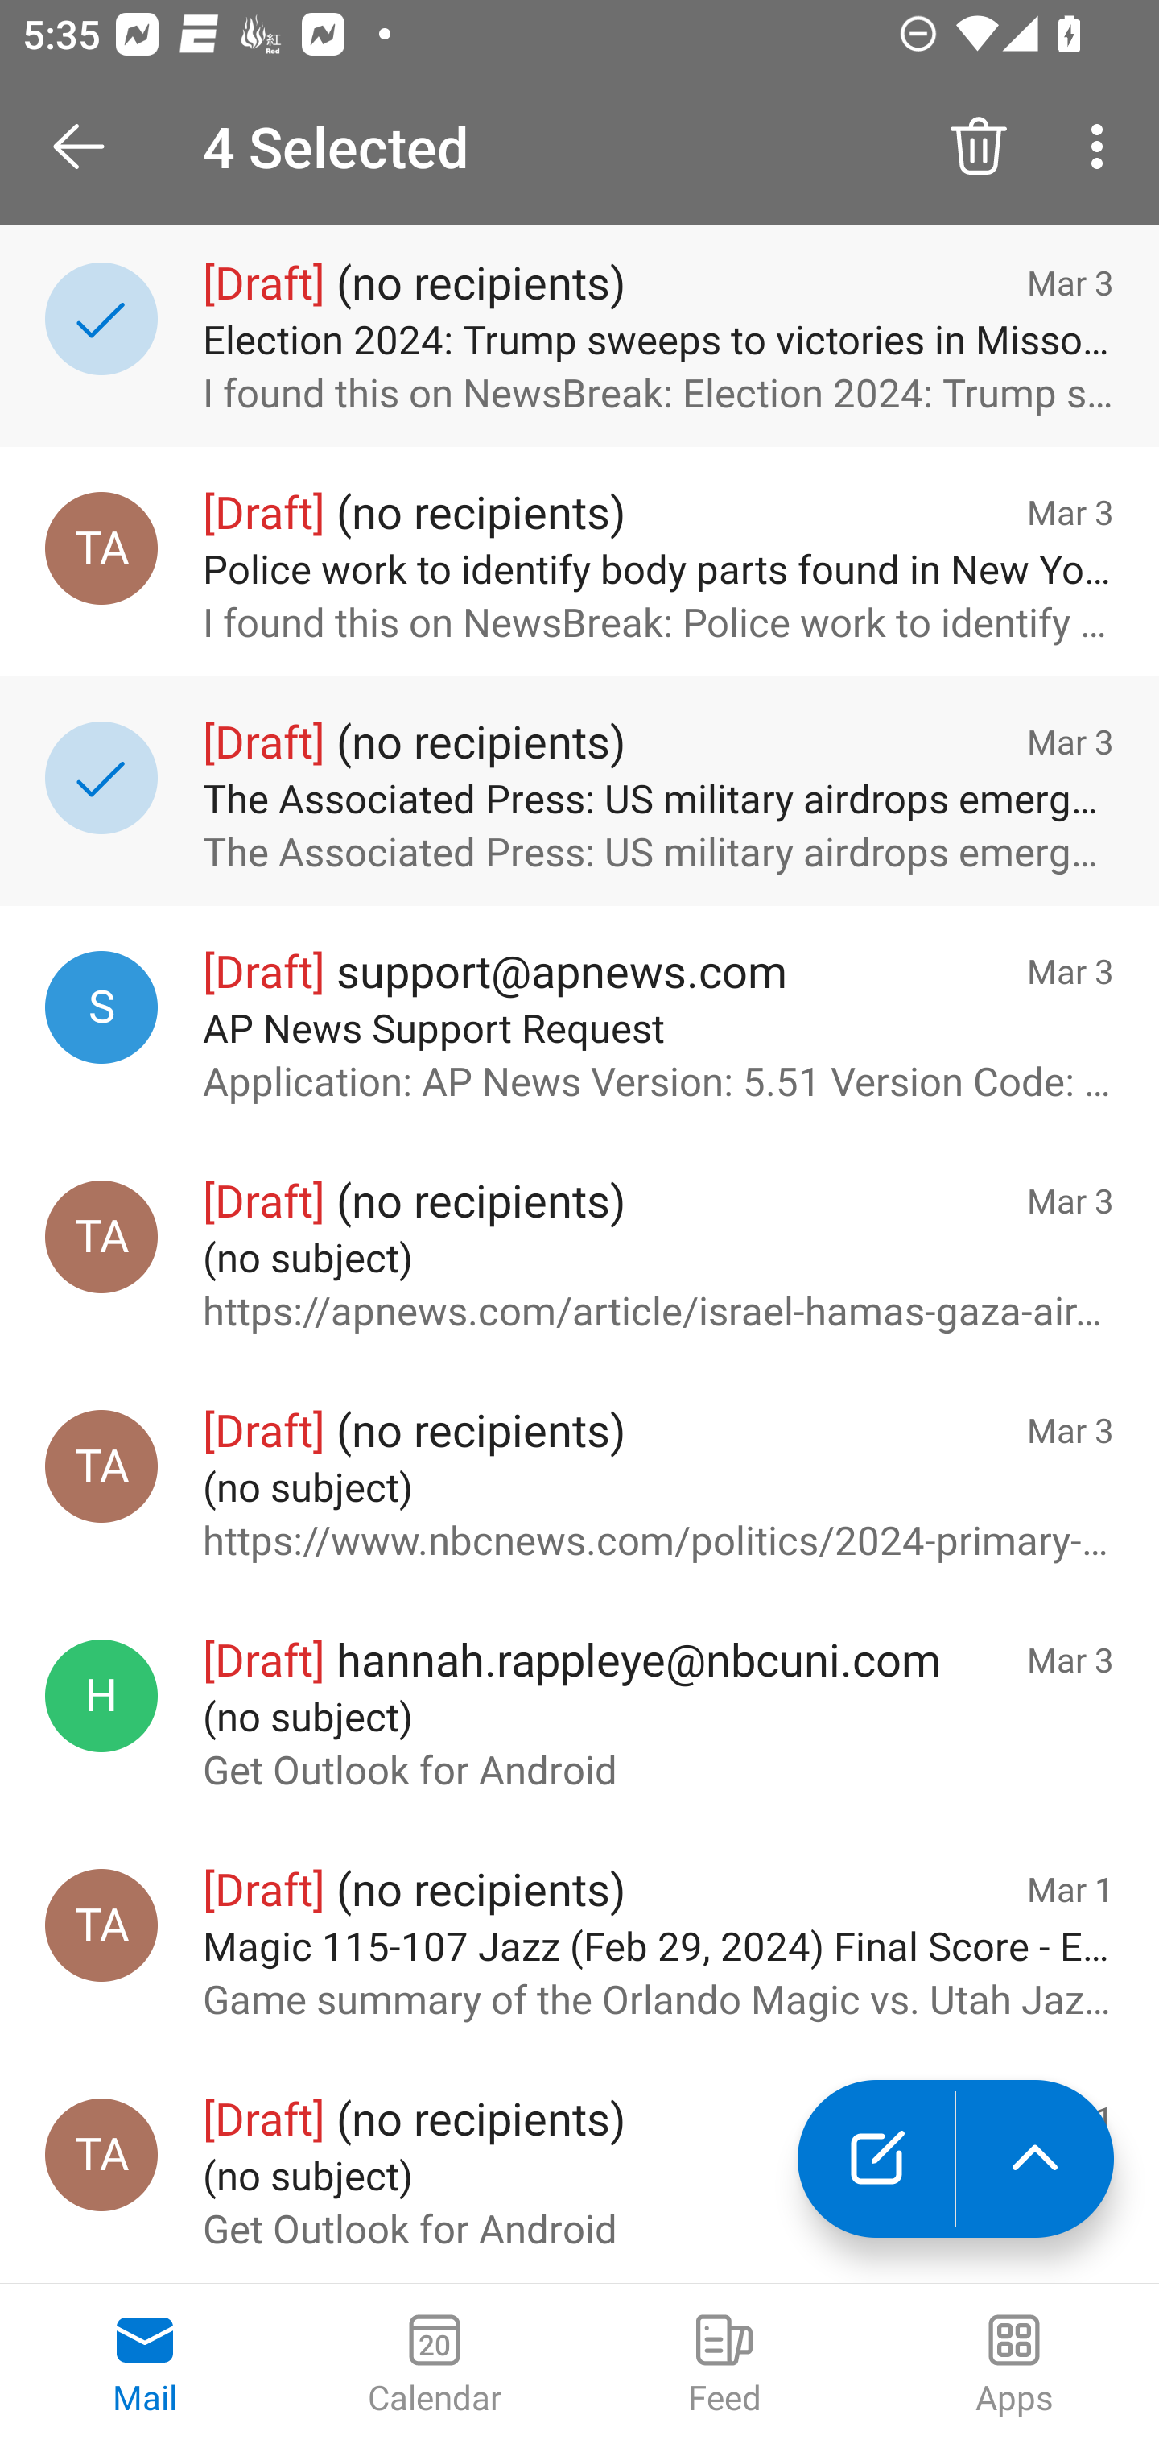  Describe the element at coordinates (89, 147) in the screenshot. I see `Open Navigation Drawer` at that location.